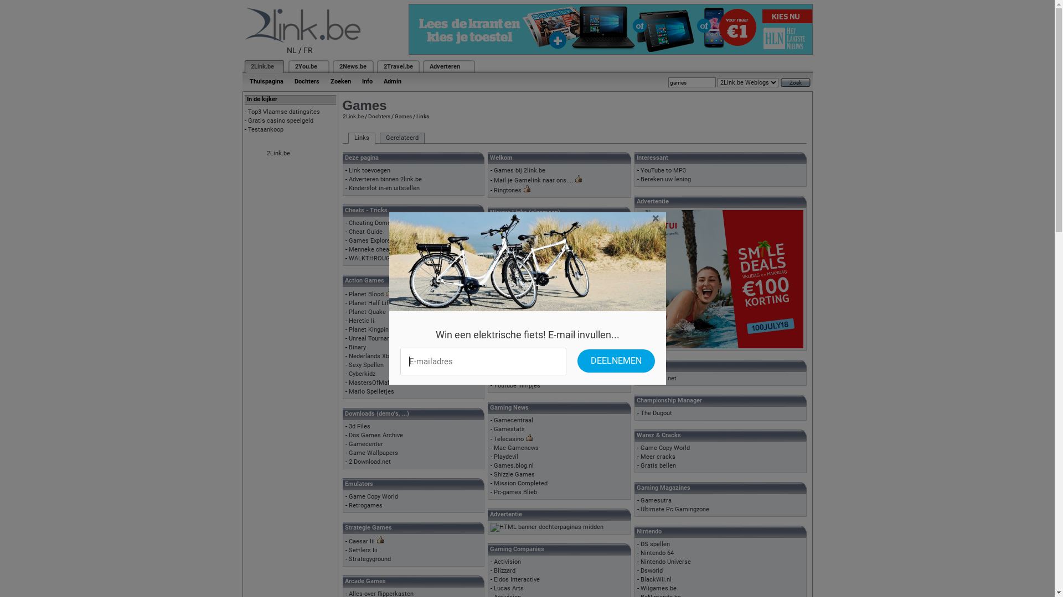  Describe the element at coordinates (373, 496) in the screenshot. I see `Game Copy World` at that location.